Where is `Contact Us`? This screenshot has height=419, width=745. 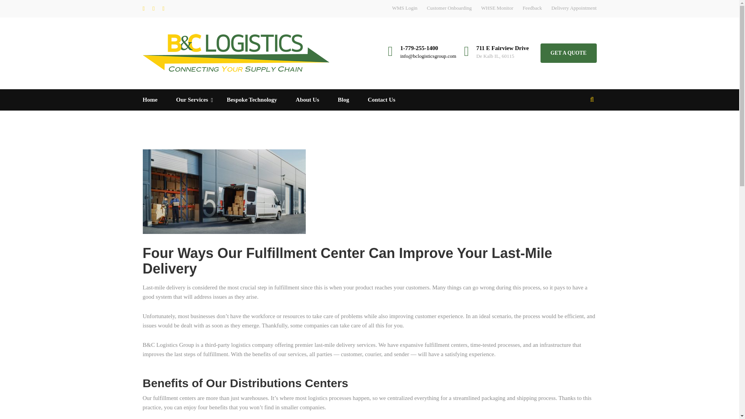
Contact Us is located at coordinates (381, 100).